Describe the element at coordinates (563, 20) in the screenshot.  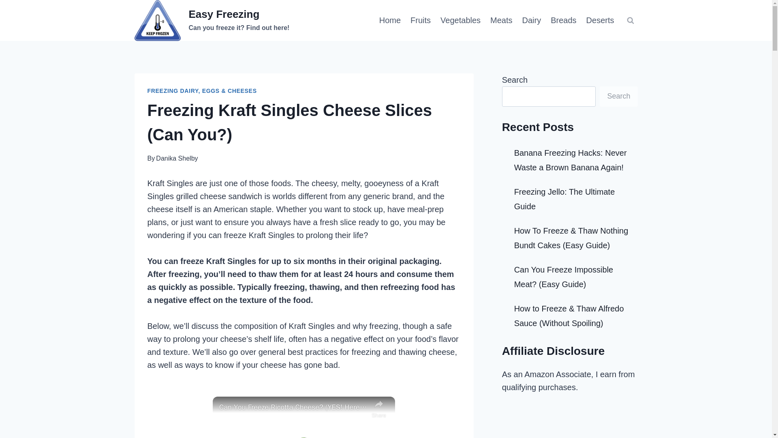
I see `Meats` at that location.